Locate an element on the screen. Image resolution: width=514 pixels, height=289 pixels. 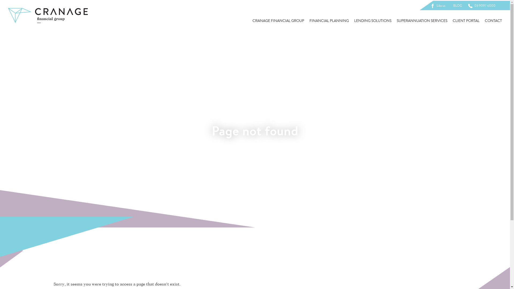
CONTACT is located at coordinates (493, 21).